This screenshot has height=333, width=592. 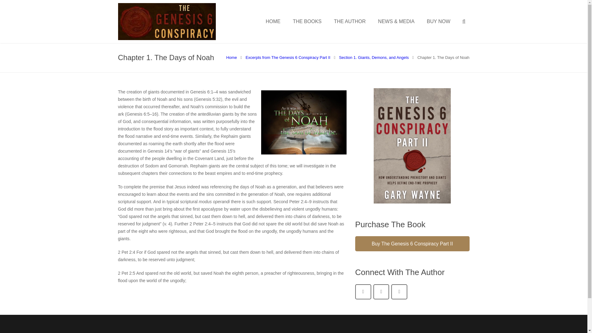 I want to click on Home, so click(x=232, y=57).